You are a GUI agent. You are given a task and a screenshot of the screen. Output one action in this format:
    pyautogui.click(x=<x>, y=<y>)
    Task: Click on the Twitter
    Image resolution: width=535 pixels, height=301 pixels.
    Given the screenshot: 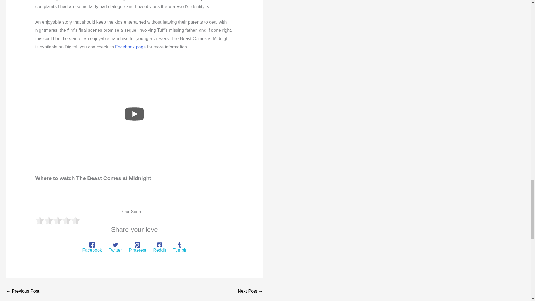 What is the action you would take?
    pyautogui.click(x=115, y=247)
    